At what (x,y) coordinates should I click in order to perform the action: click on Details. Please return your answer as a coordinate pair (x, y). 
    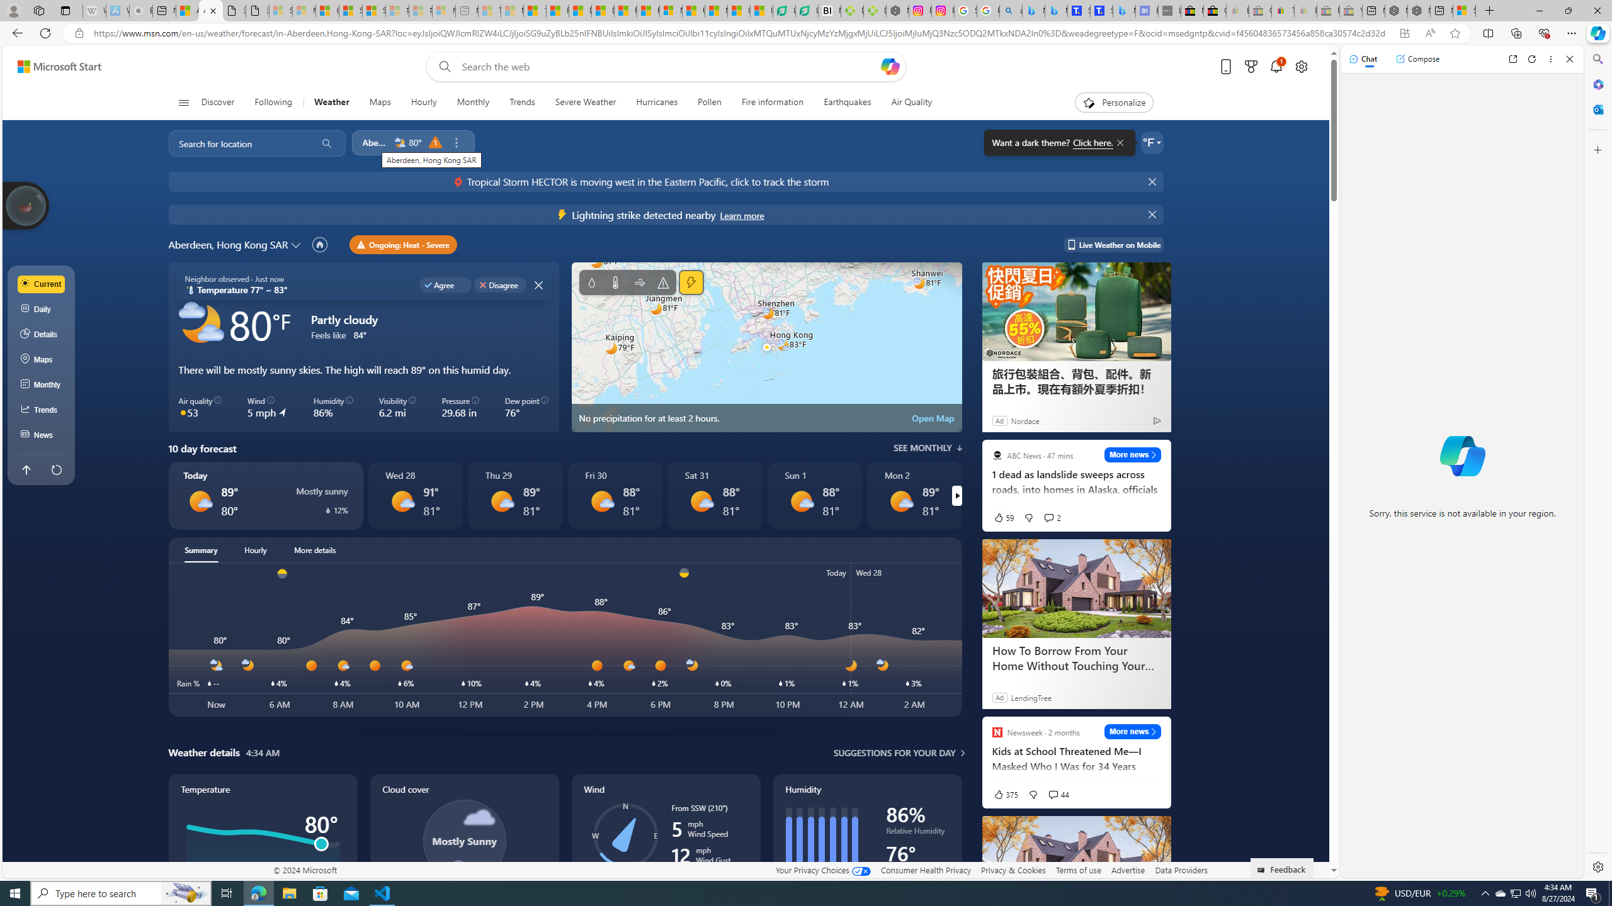
    Looking at the image, I should click on (42, 335).